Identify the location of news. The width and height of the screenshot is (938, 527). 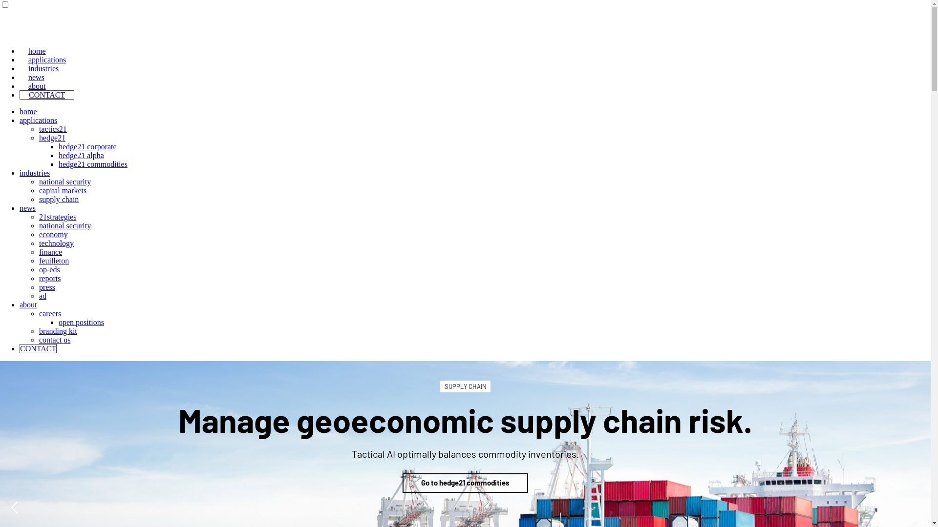
(27, 208).